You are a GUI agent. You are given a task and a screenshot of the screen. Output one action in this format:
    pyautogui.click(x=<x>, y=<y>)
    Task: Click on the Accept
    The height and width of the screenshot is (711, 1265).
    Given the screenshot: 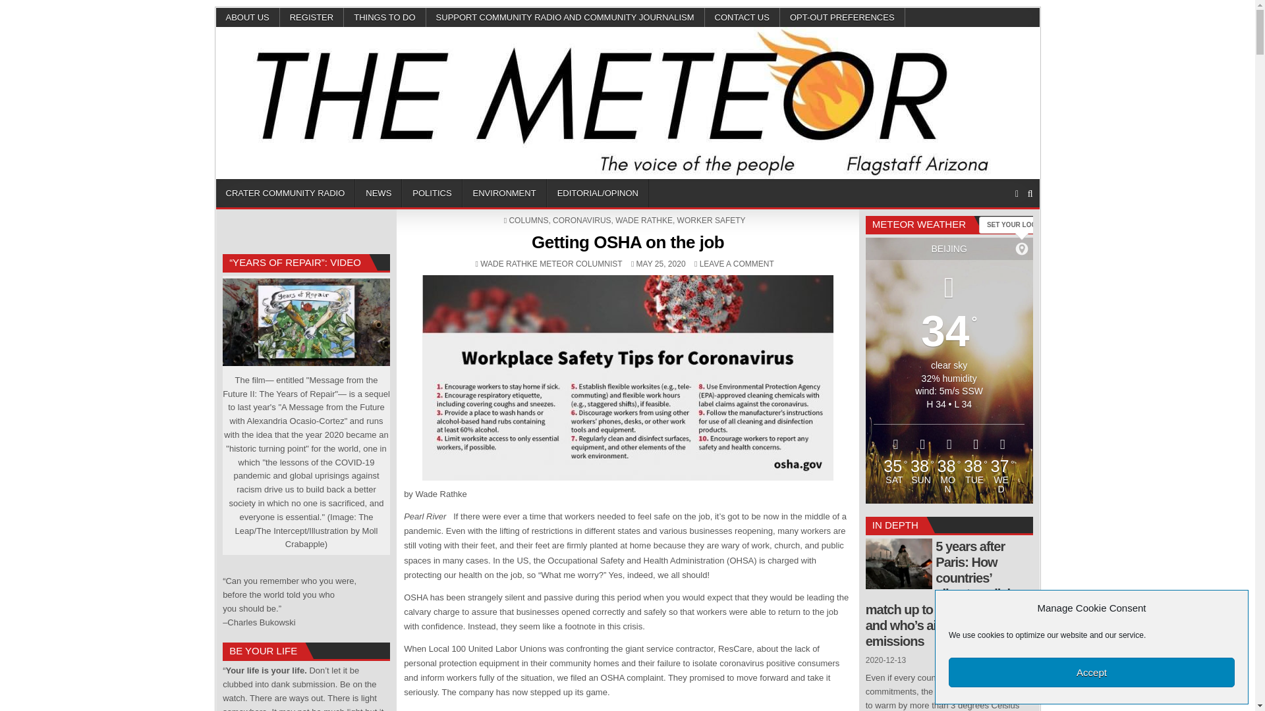 What is the action you would take?
    pyautogui.click(x=1091, y=673)
    